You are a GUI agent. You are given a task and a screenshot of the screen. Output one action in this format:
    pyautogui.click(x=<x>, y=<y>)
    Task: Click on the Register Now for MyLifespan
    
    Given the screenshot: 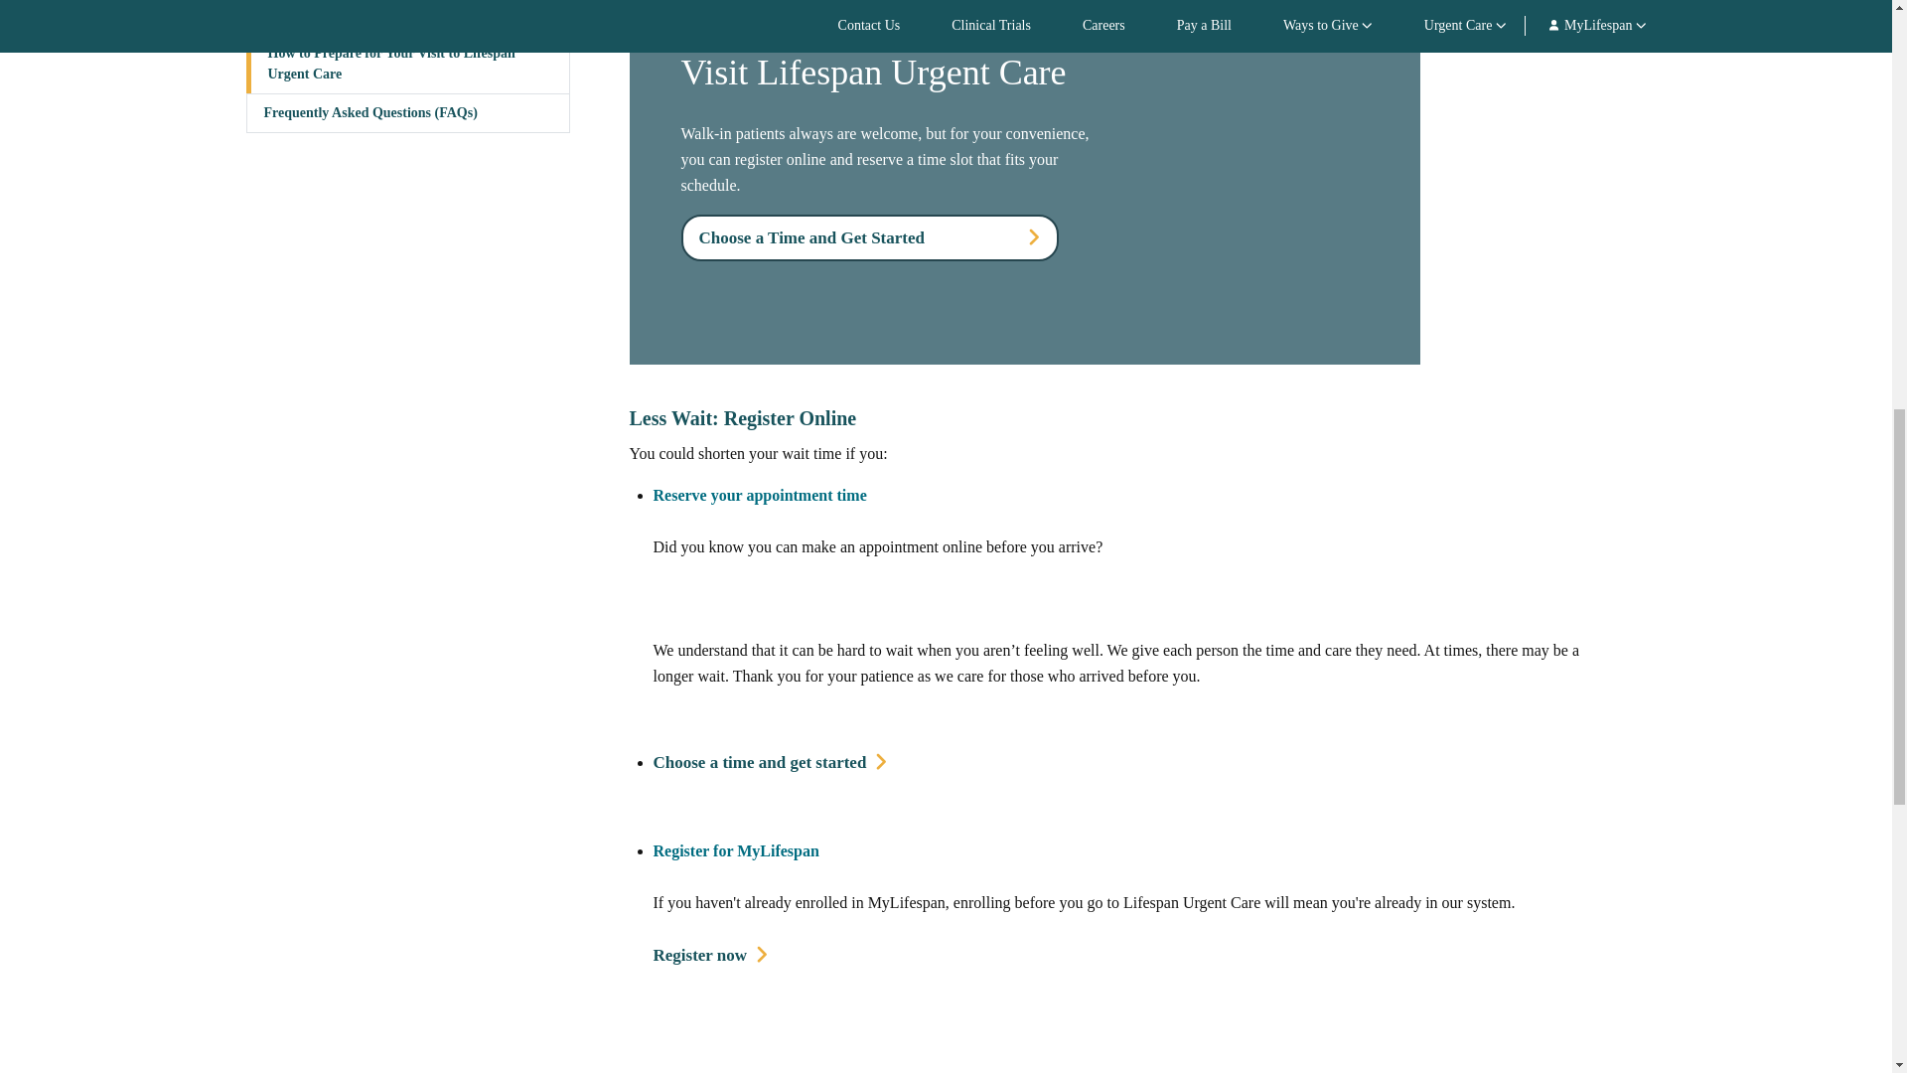 What is the action you would take?
    pyautogui.click(x=711, y=957)
    